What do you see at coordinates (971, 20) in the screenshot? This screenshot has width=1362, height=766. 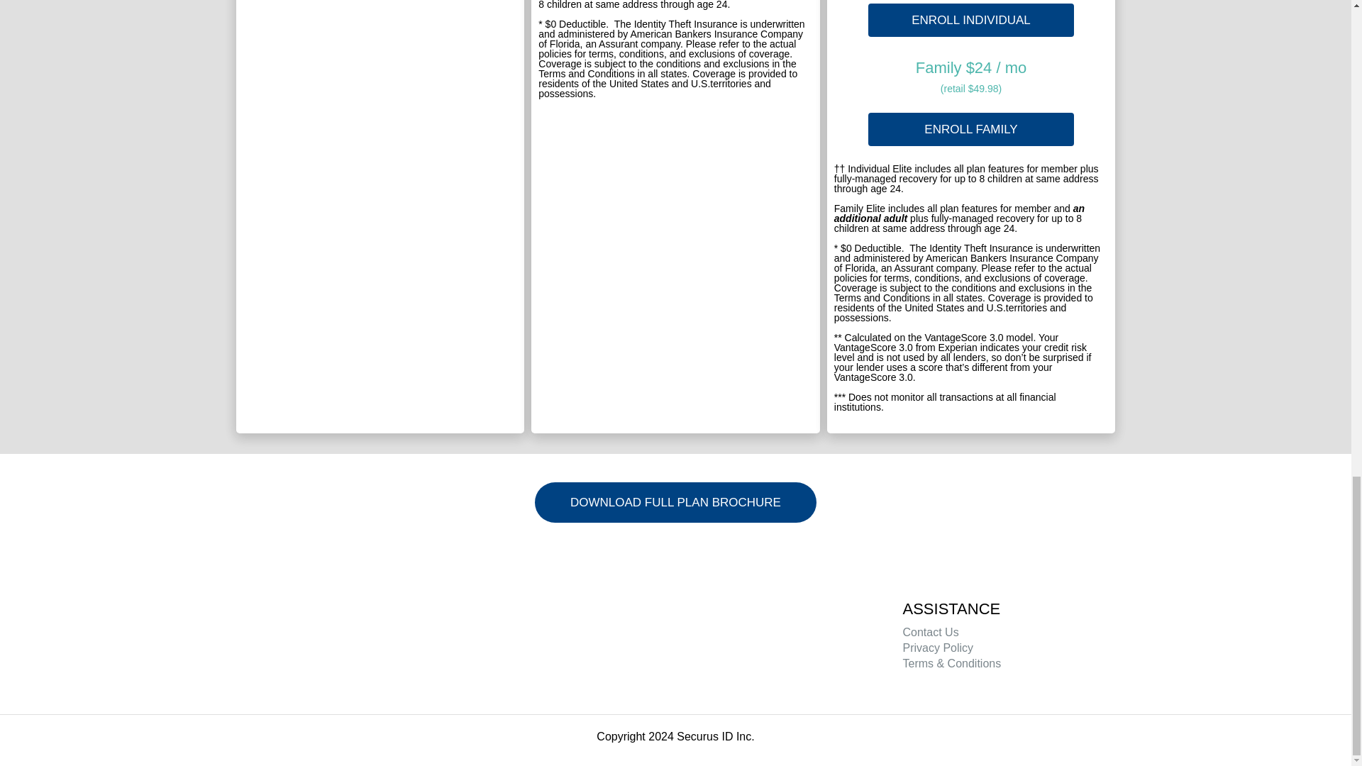 I see `ENROLL INDIVIDUAL` at bounding box center [971, 20].